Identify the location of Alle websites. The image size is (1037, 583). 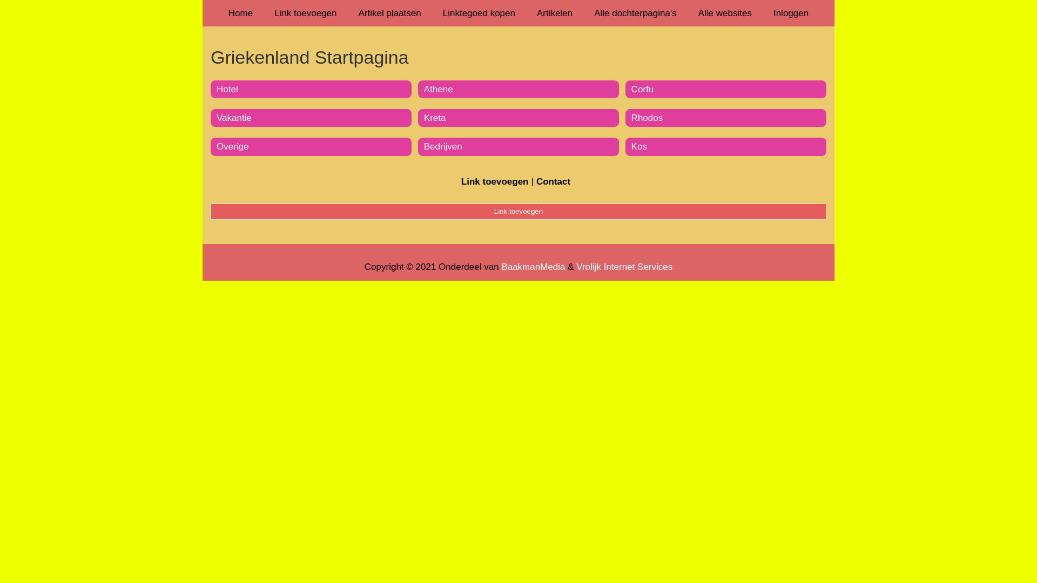
(725, 13).